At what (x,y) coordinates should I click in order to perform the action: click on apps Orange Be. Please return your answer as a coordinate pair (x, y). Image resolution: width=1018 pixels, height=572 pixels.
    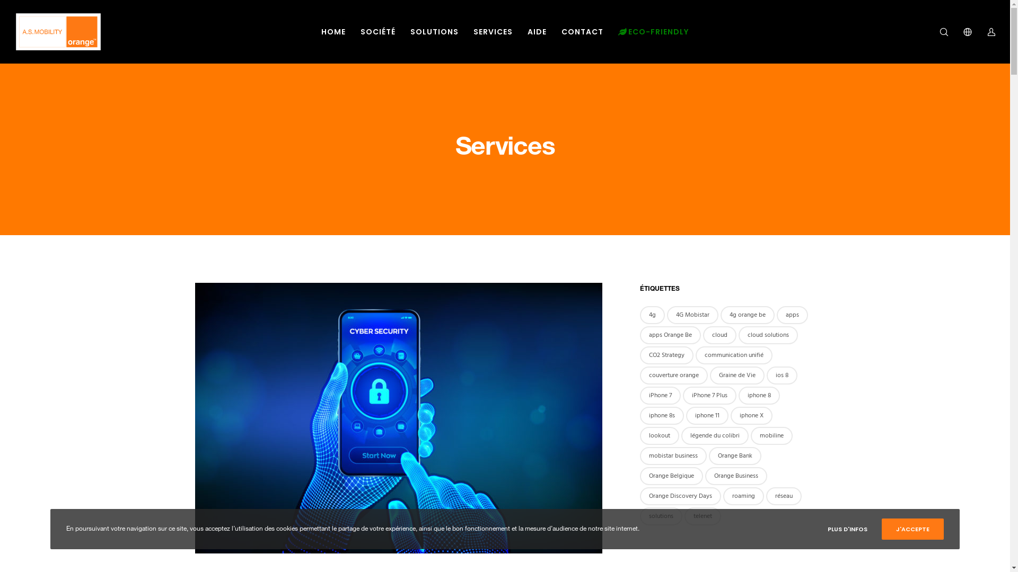
    Looking at the image, I should click on (670, 335).